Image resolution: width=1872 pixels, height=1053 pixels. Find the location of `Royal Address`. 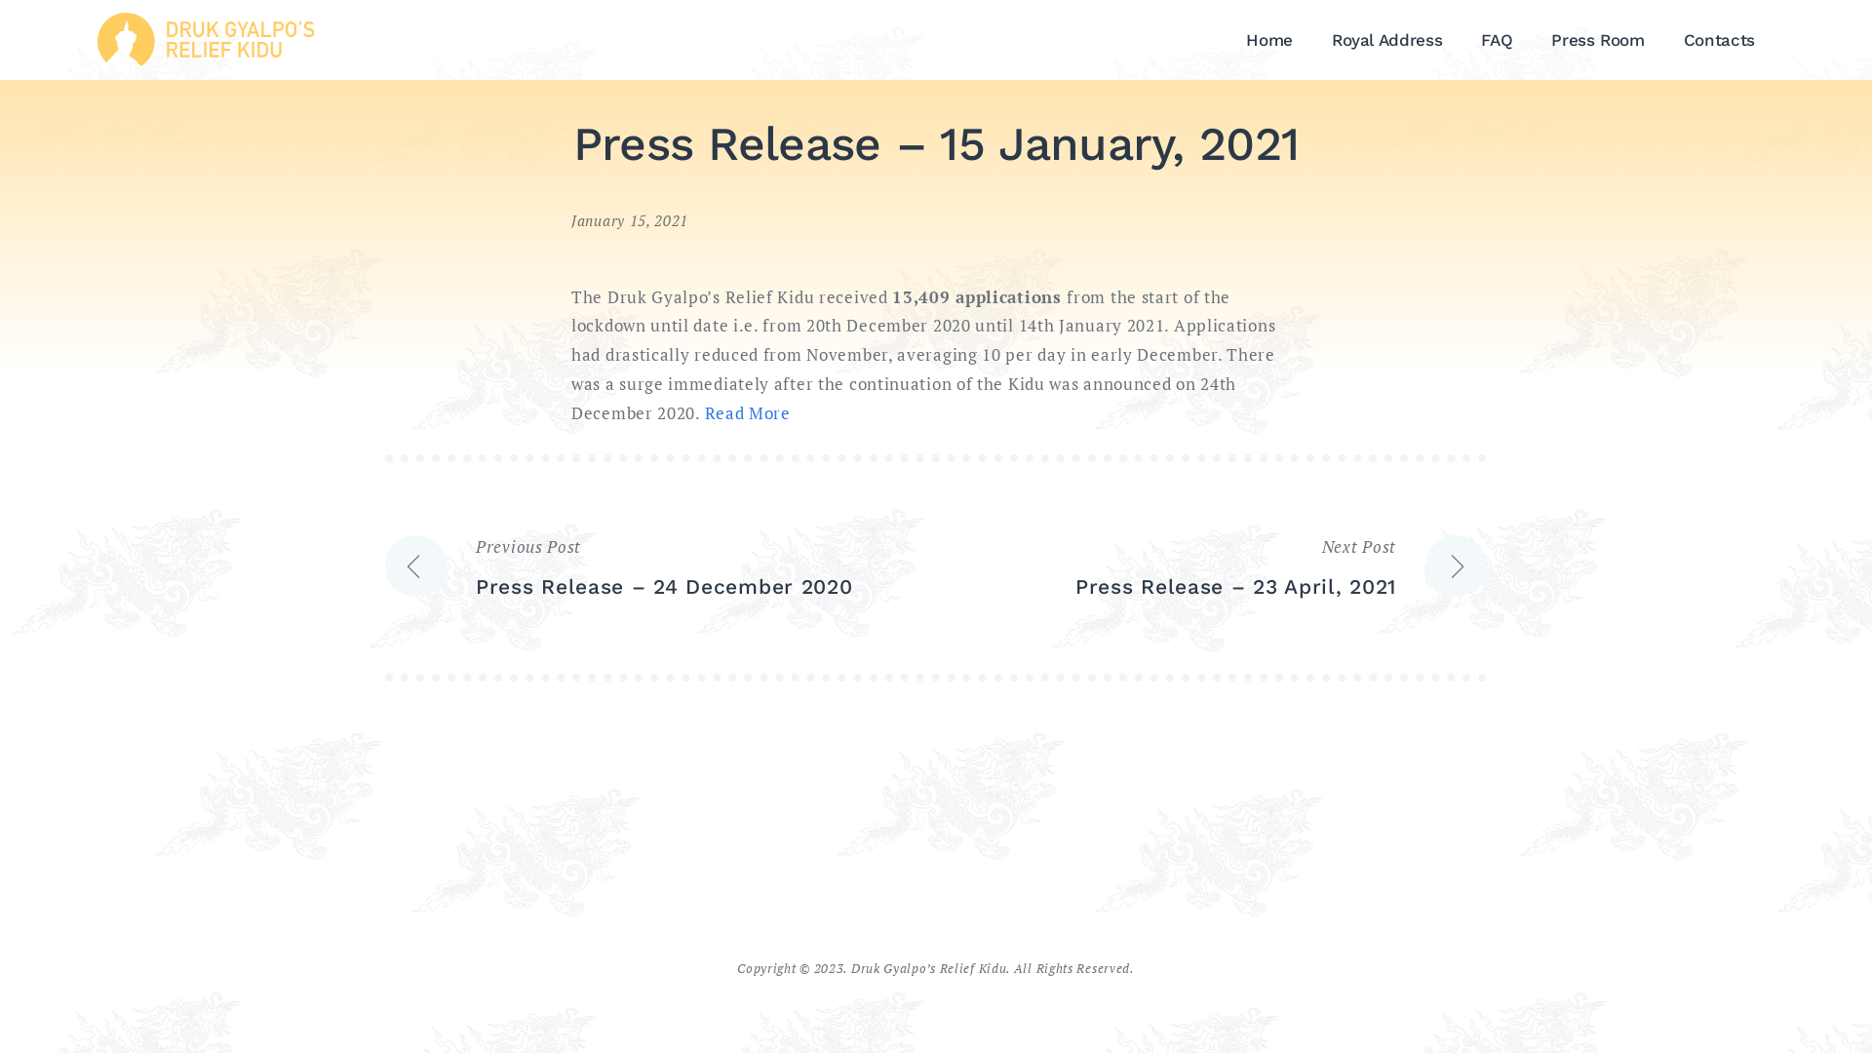

Royal Address is located at coordinates (1386, 40).